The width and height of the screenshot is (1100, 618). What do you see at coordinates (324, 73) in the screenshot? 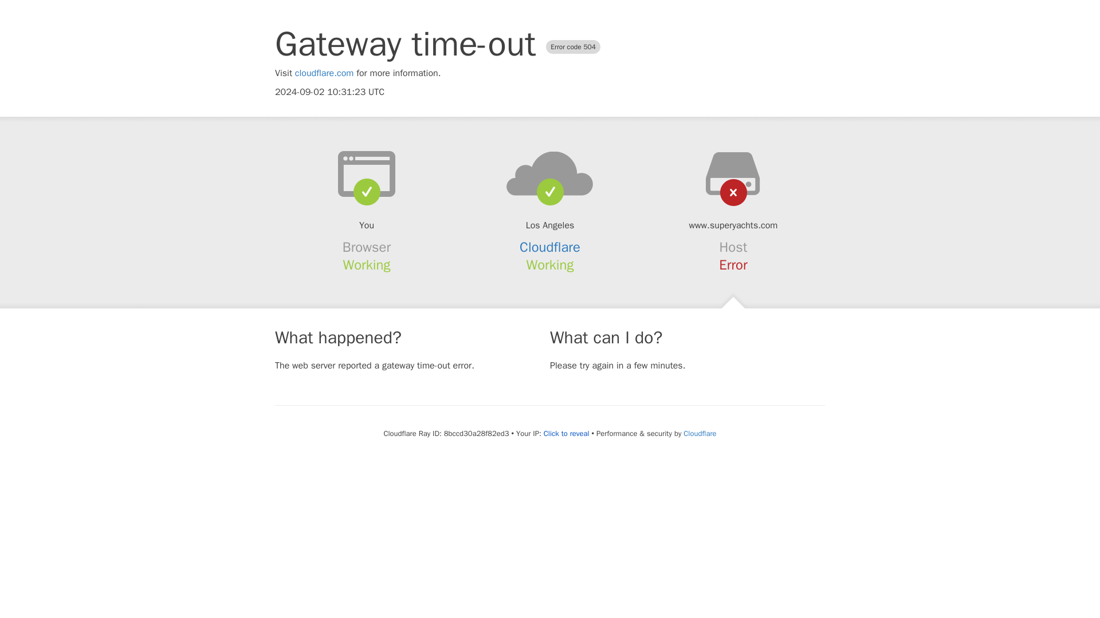
I see `cloudflare.com` at bounding box center [324, 73].